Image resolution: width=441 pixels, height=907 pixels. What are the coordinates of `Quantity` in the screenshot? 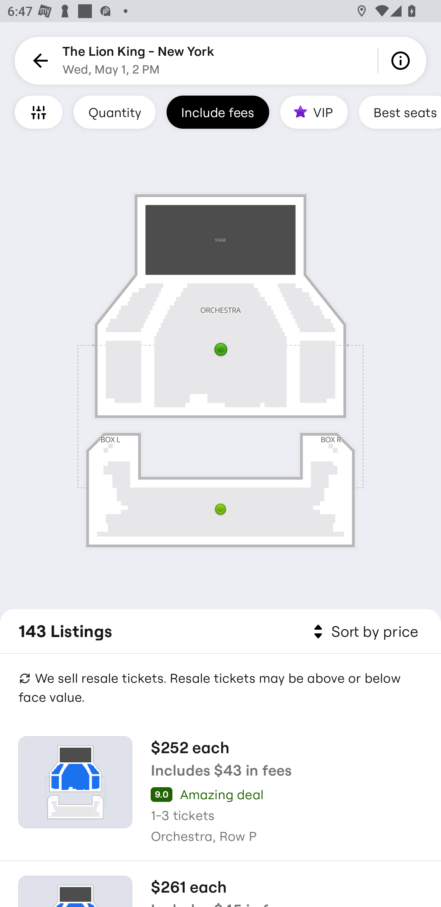 It's located at (115, 112).